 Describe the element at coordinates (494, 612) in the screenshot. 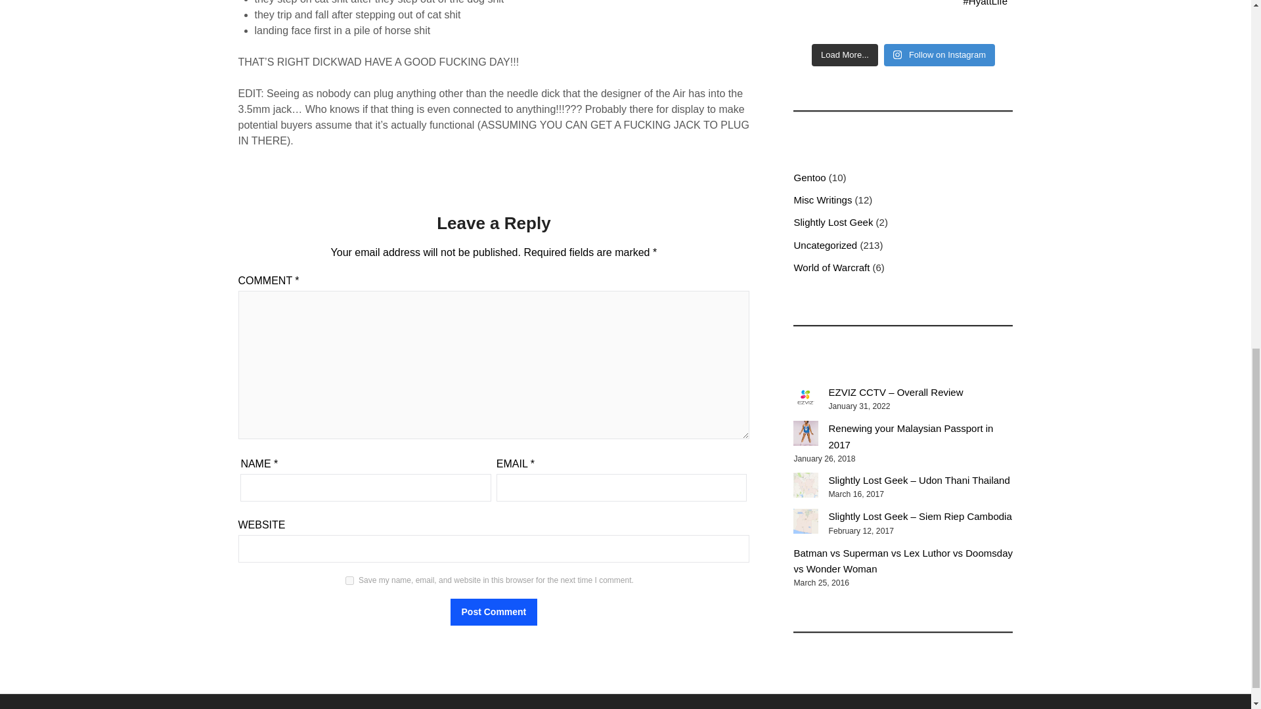

I see `Post Comment` at that location.